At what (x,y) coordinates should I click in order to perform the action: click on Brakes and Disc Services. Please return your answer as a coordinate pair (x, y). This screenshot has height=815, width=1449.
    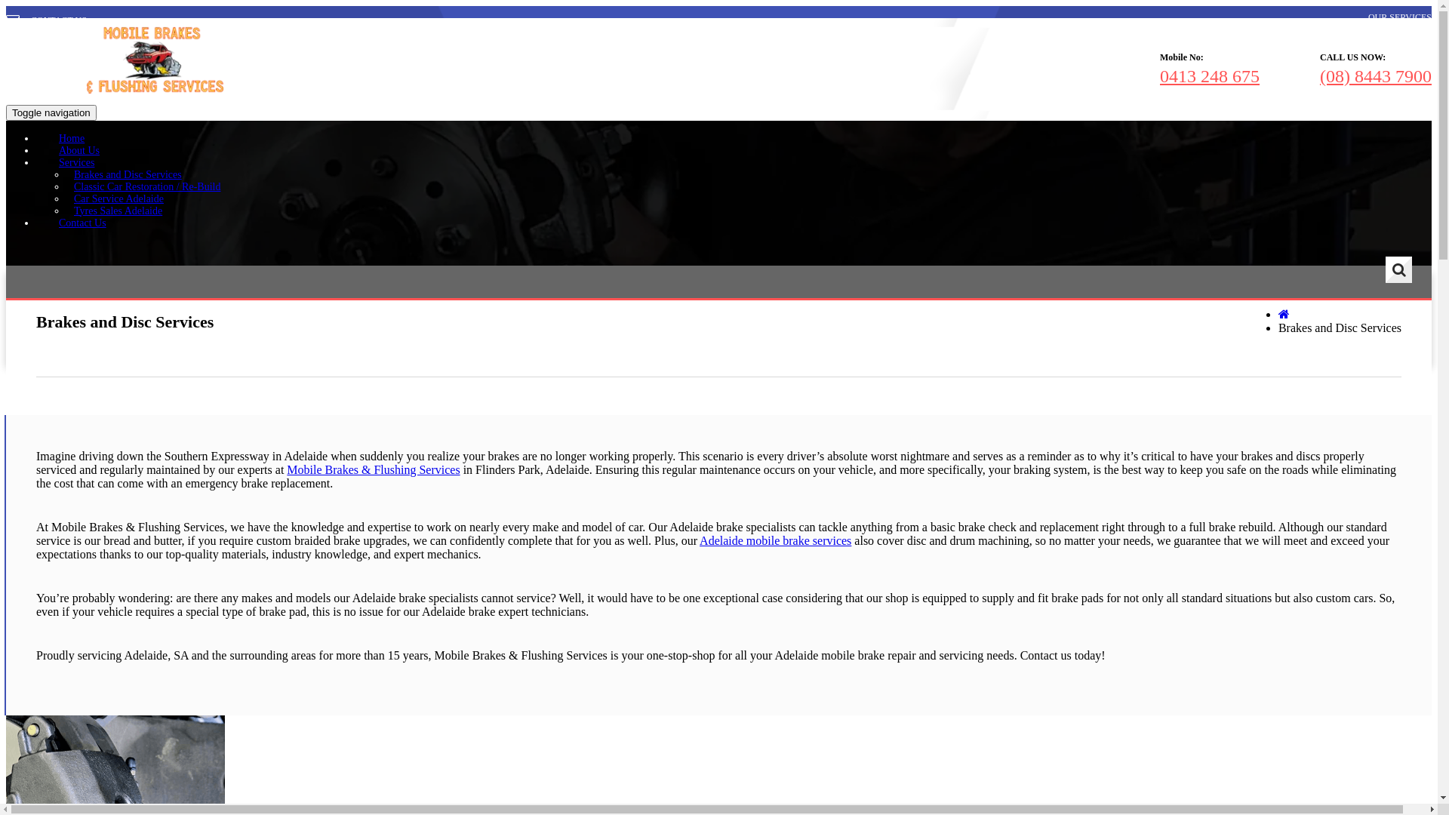
    Looking at the image, I should click on (128, 175).